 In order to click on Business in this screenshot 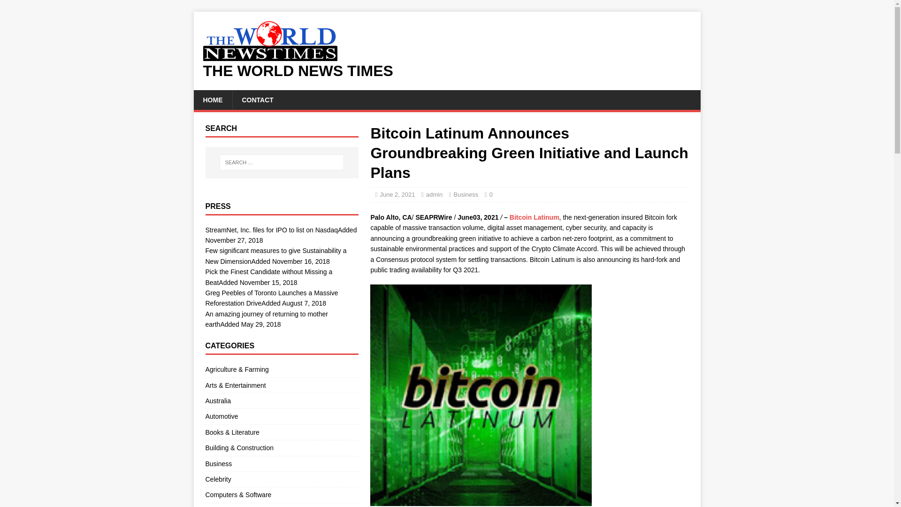, I will do `click(282, 464)`.